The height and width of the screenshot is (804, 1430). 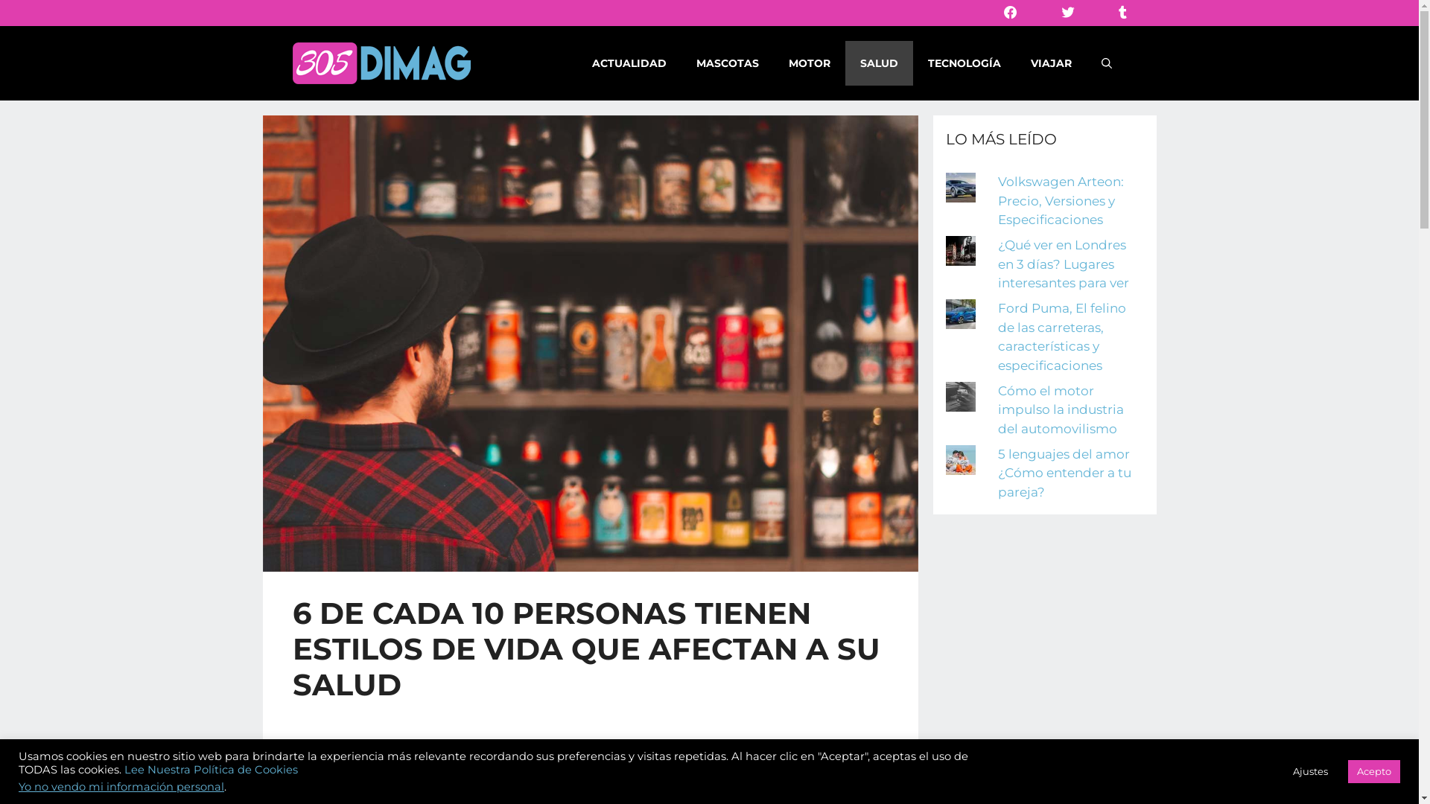 I want to click on MOTOR, so click(x=809, y=63).